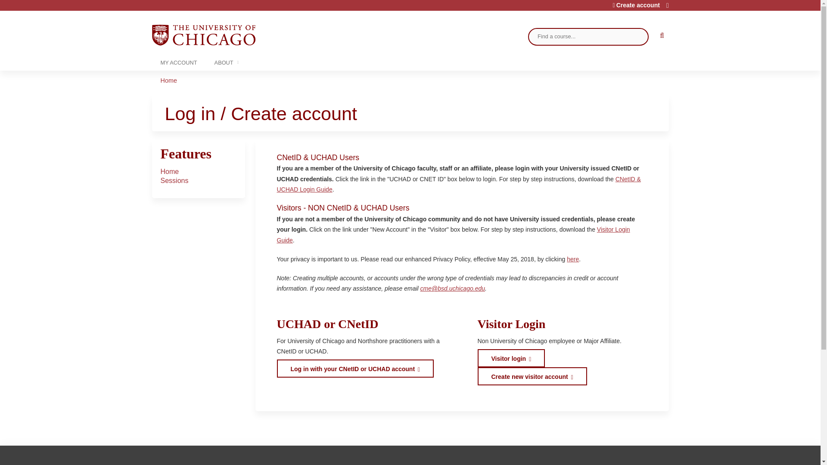 The image size is (827, 465). I want to click on Log in with your CNetID or UCHAD account, so click(355, 368).